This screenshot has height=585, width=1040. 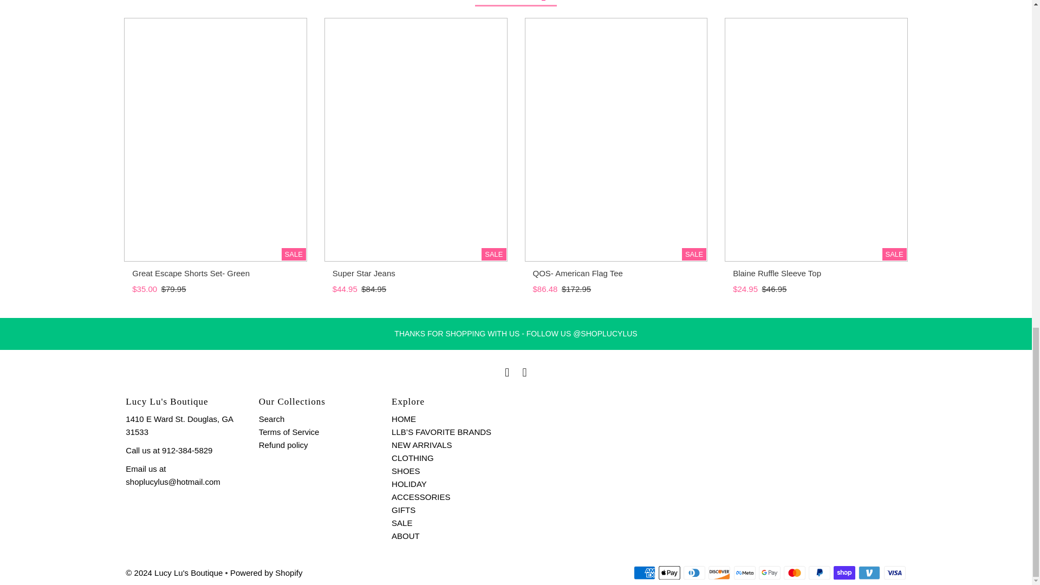 What do you see at coordinates (669, 573) in the screenshot?
I see `Apple Pay` at bounding box center [669, 573].